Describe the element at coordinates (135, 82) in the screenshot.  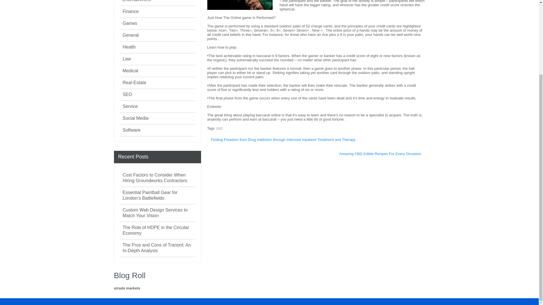
I see `Real-Estate` at that location.